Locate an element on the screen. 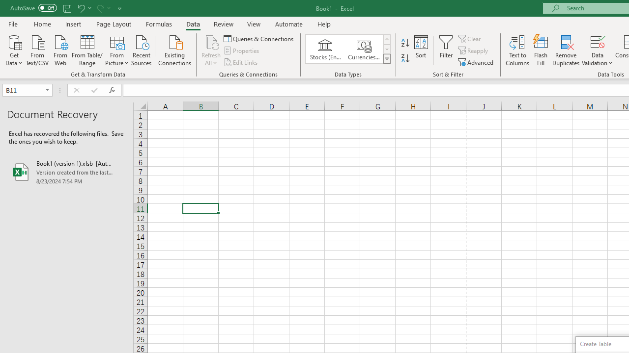 The width and height of the screenshot is (629, 353). Automate is located at coordinates (289, 24).